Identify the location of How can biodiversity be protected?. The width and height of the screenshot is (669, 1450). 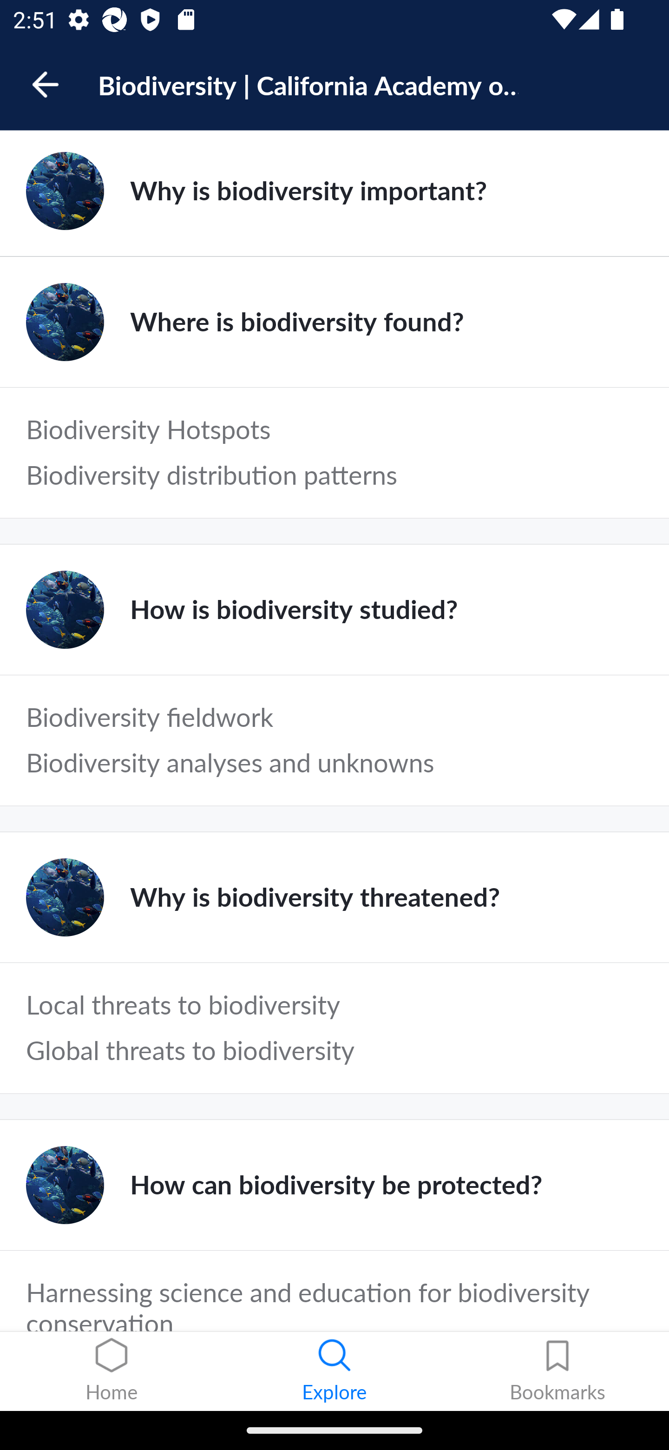
(334, 1184).